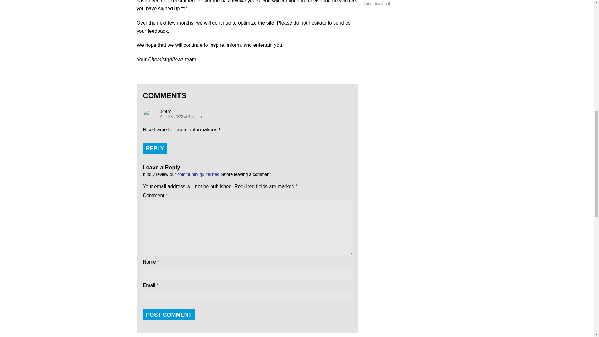  What do you see at coordinates (155, 148) in the screenshot?
I see `REPLY` at bounding box center [155, 148].